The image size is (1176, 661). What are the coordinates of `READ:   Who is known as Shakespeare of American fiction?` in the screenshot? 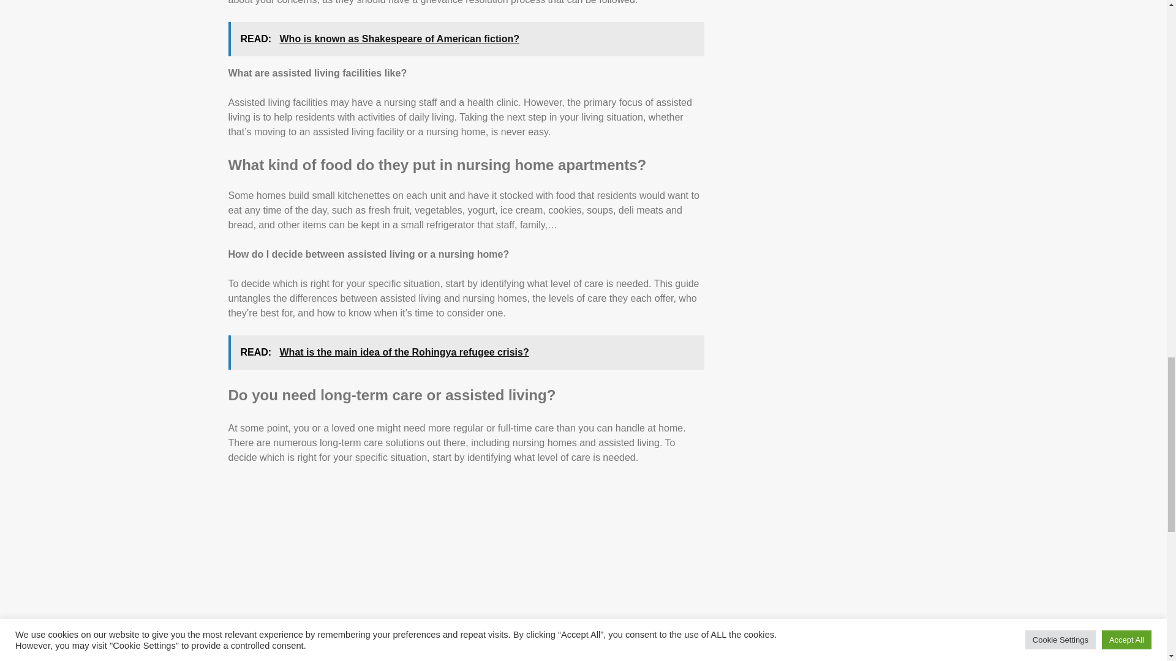 It's located at (466, 39).